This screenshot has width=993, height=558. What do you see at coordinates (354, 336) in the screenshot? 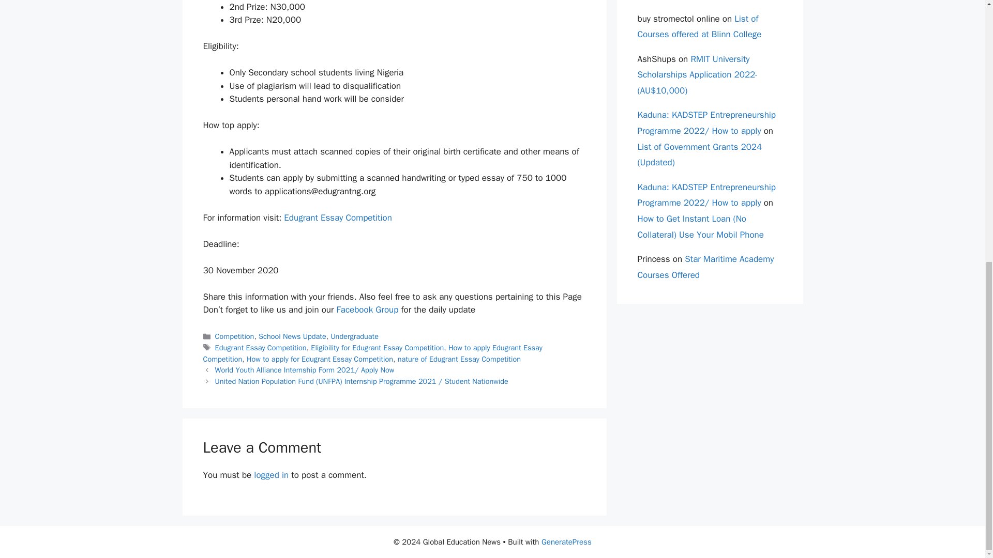
I see `Undergraduate` at bounding box center [354, 336].